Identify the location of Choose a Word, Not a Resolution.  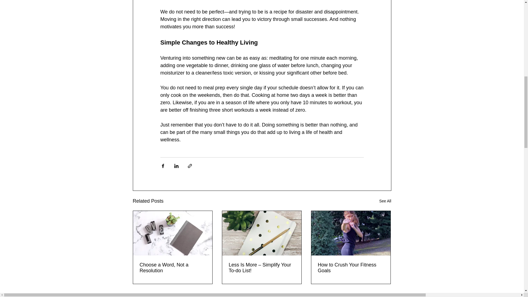
(173, 268).